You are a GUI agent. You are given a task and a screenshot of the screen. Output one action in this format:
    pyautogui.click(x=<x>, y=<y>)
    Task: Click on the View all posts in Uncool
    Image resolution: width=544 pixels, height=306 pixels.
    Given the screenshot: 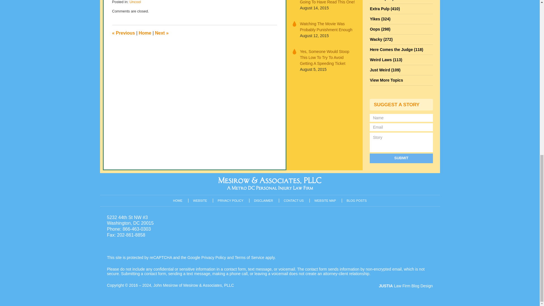 What is the action you would take?
    pyautogui.click(x=135, y=2)
    